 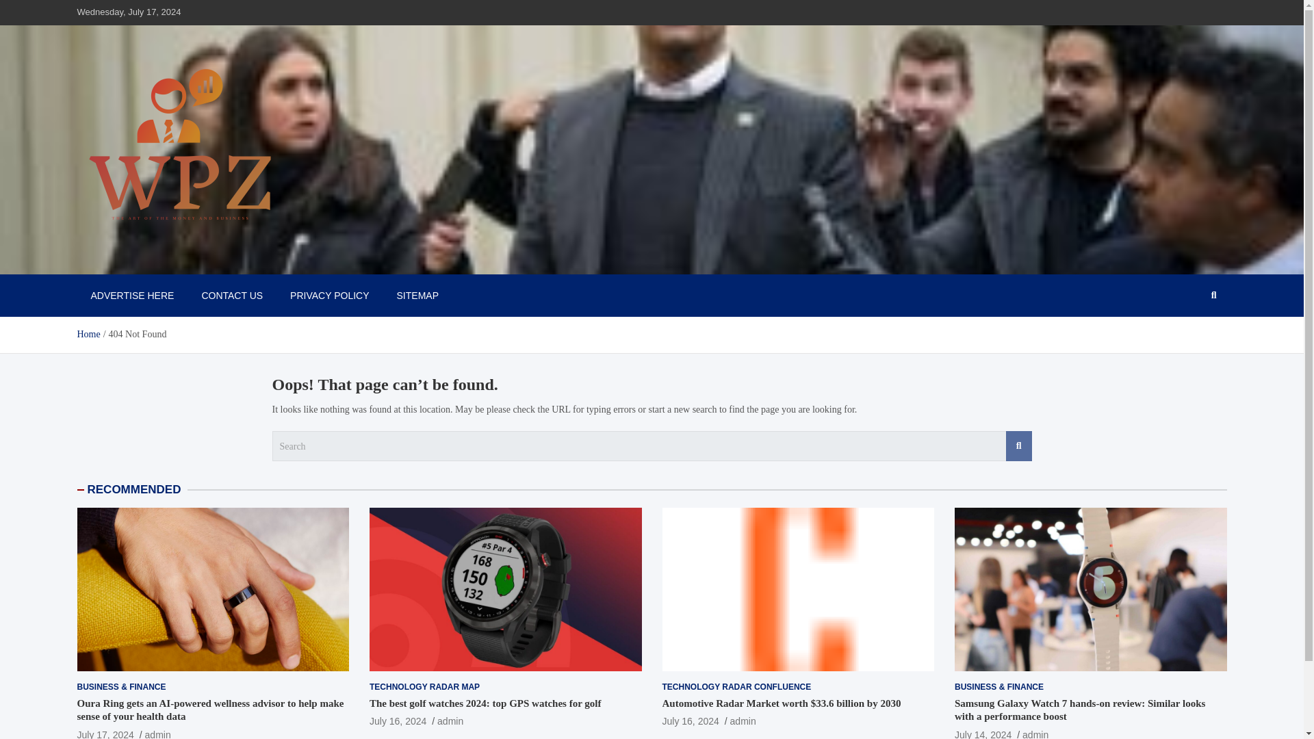 I want to click on TECHNOLOGY RADAR MAP, so click(x=424, y=687).